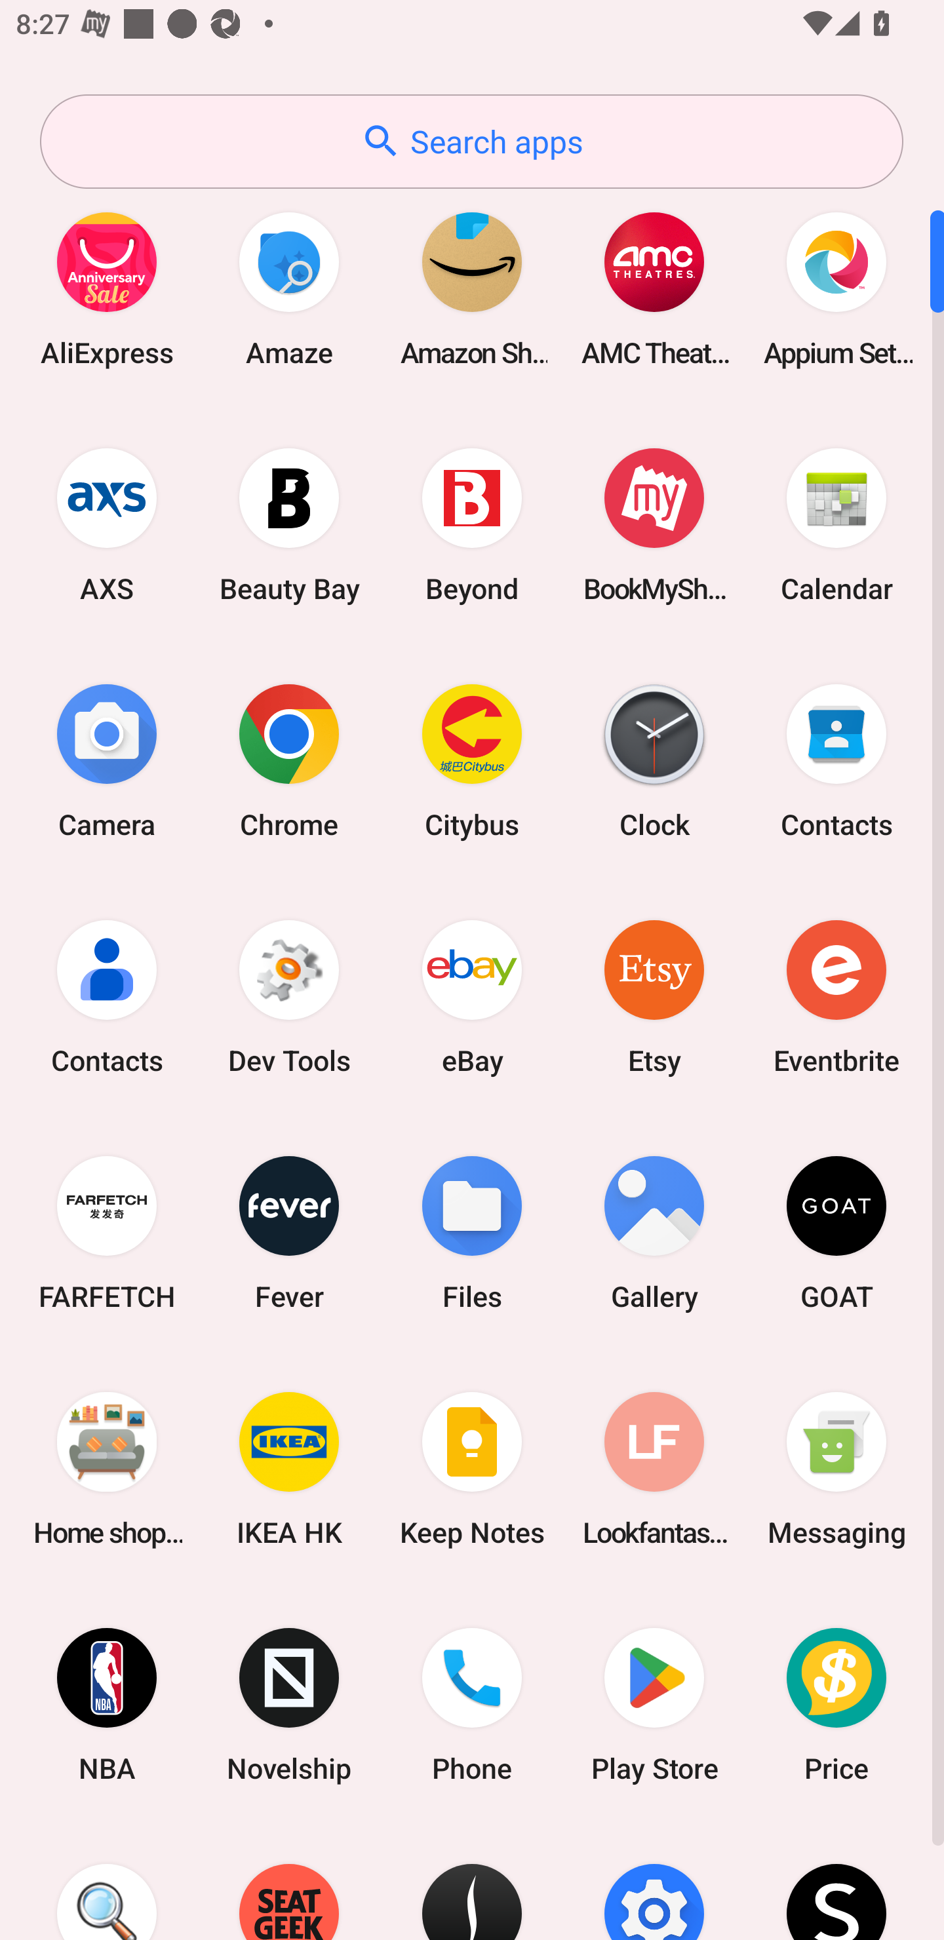 The image size is (944, 1940). What do you see at coordinates (472, 996) in the screenshot?
I see `eBay` at bounding box center [472, 996].